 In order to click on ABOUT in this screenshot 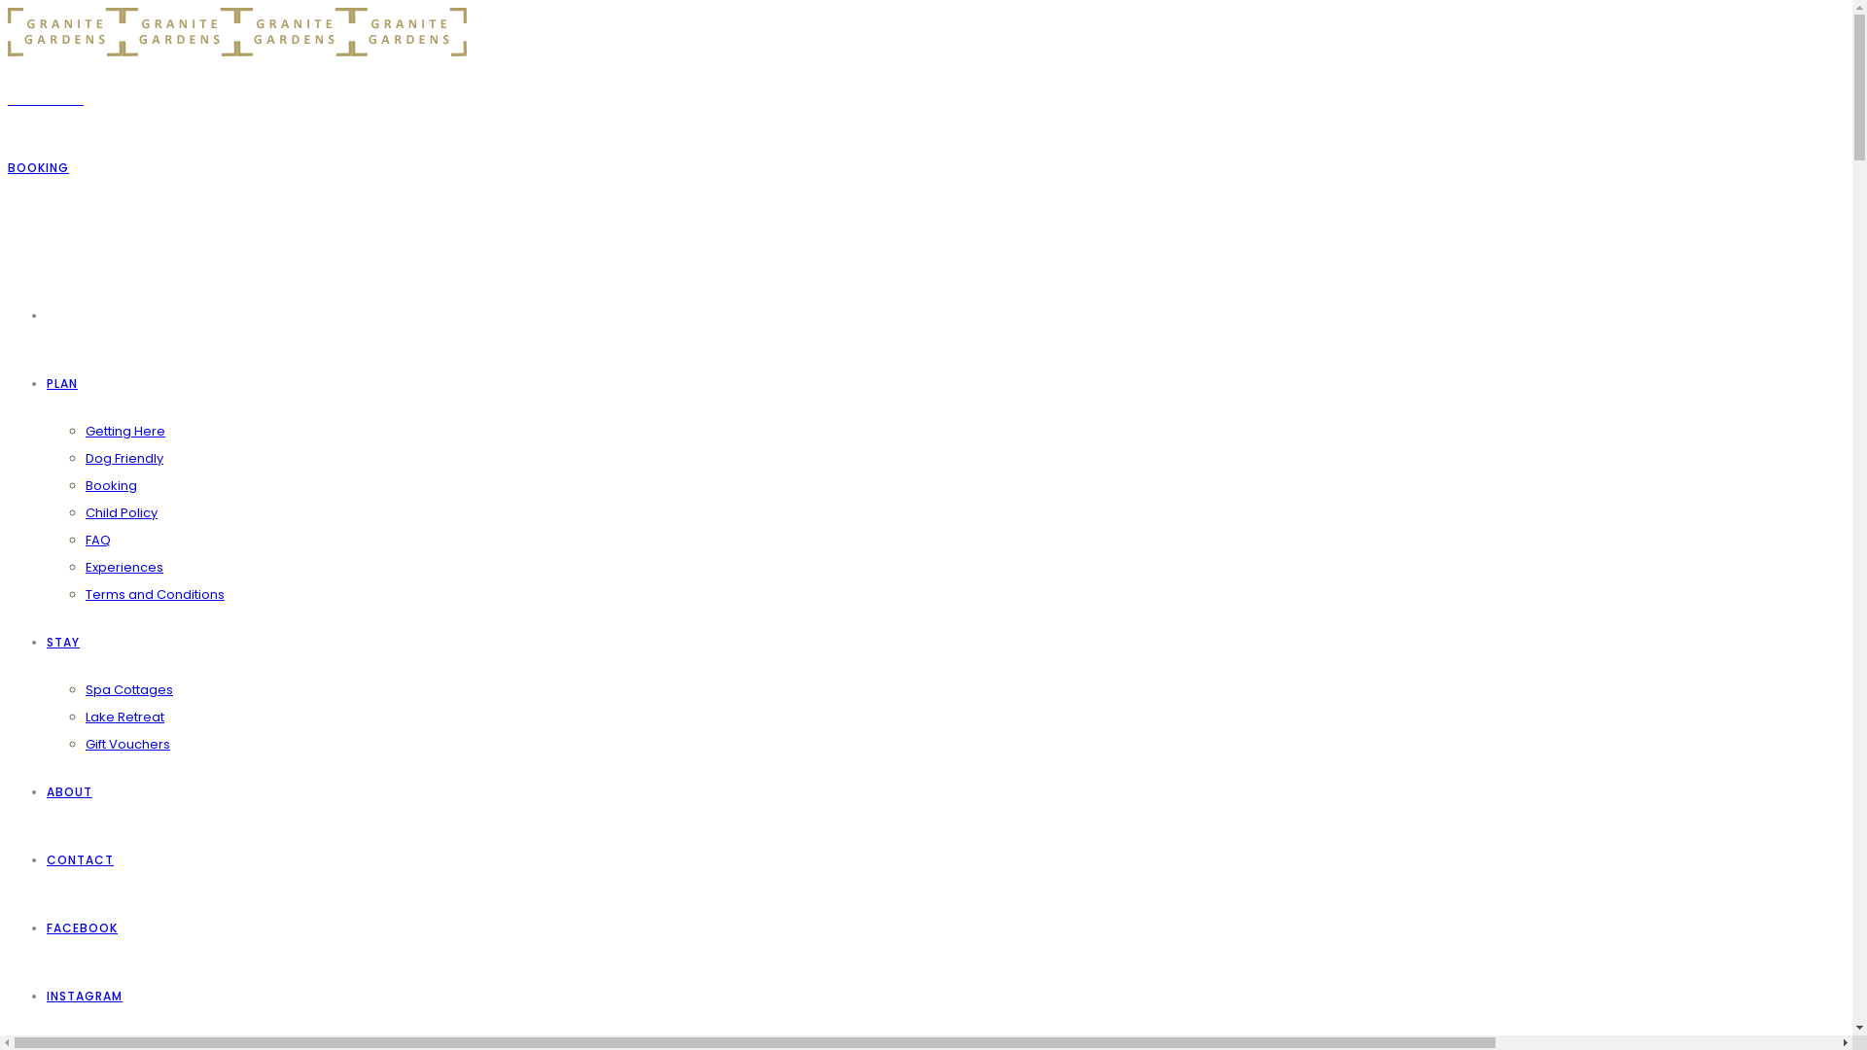, I will do `click(70, 791)`.